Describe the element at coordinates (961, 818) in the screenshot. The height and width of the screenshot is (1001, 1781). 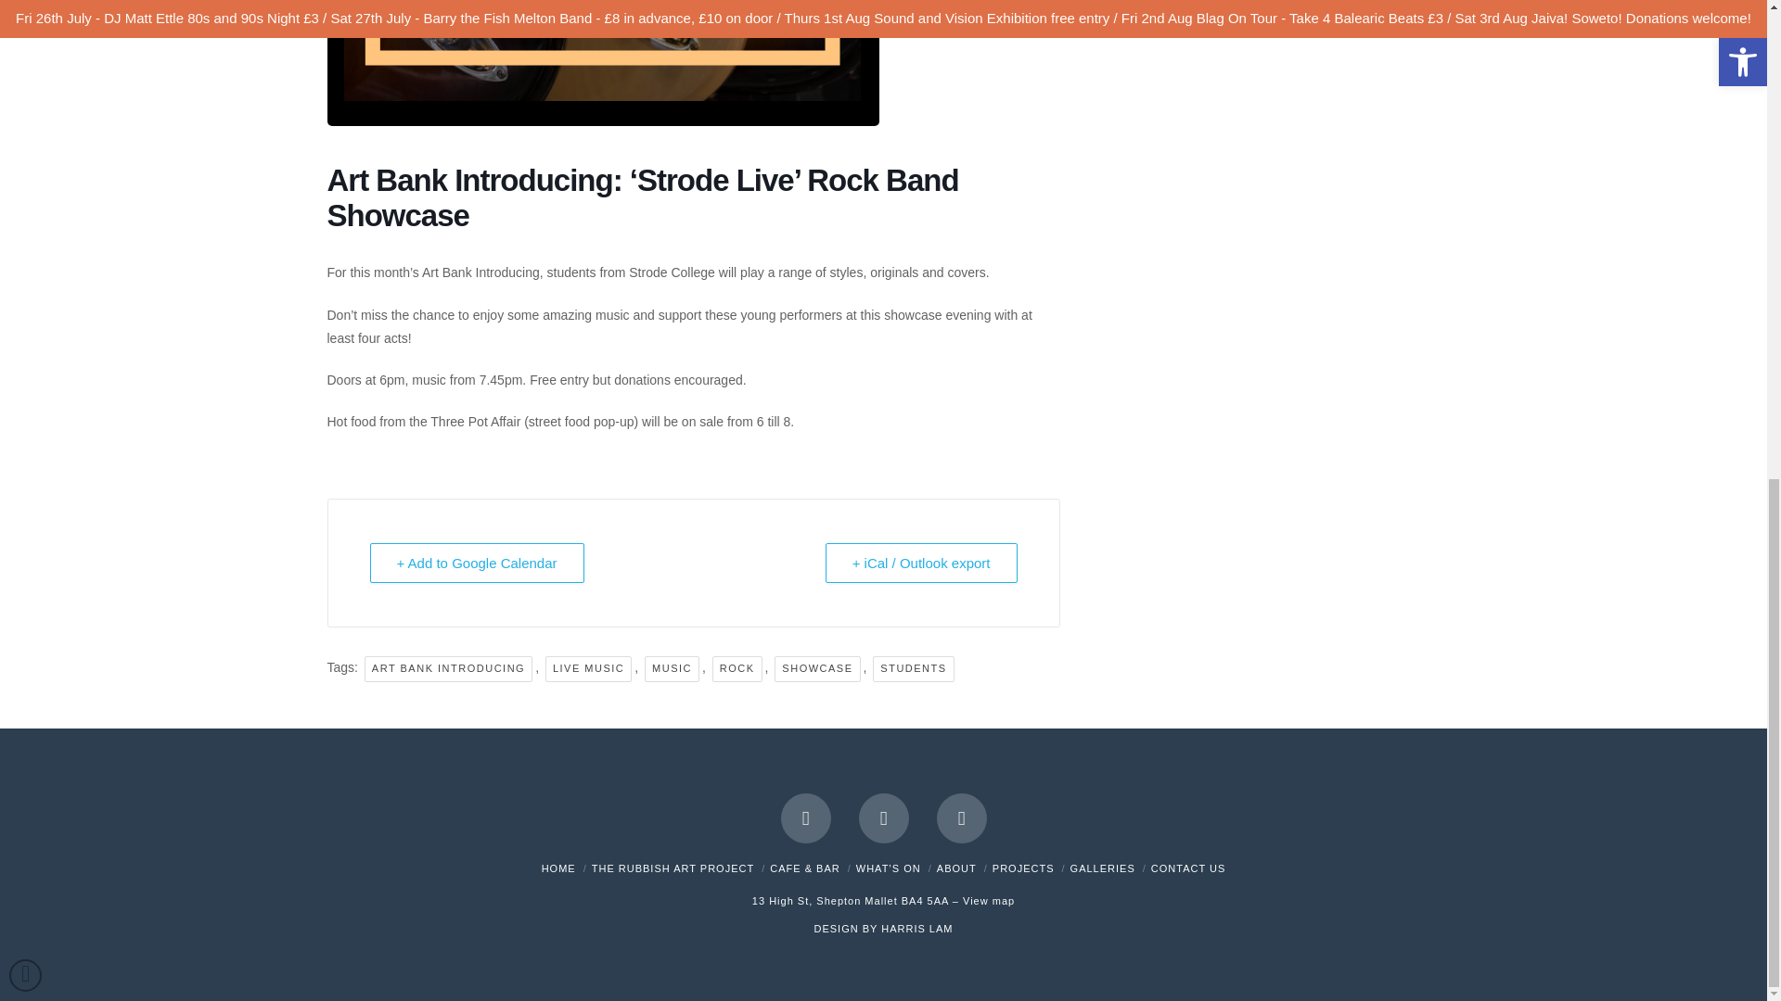
I see `Instagram` at that location.